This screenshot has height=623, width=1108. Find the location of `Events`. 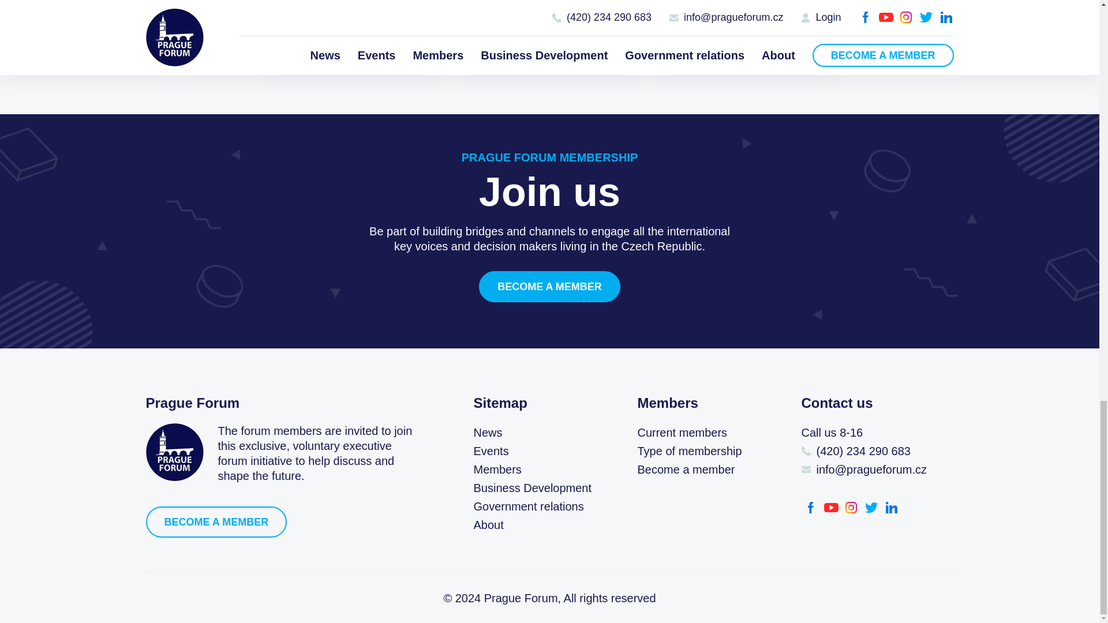

Events is located at coordinates (491, 451).